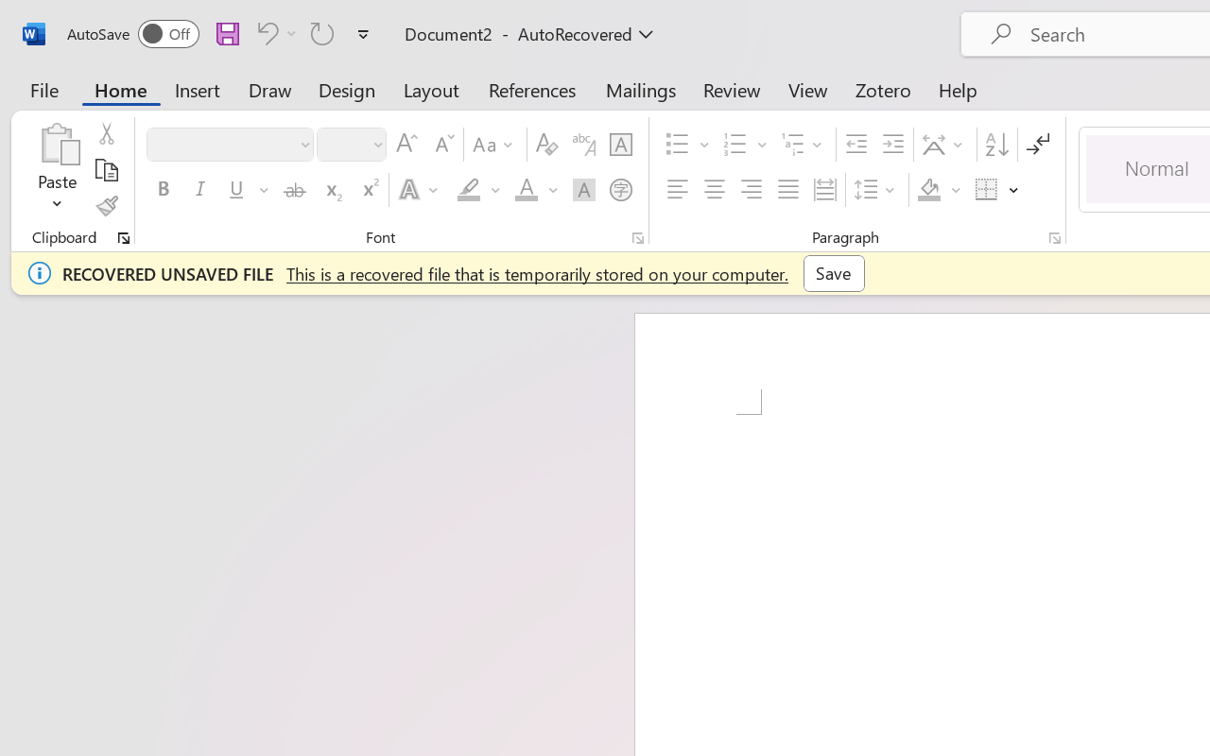  Describe the element at coordinates (295, 190) in the screenshot. I see `Strikethrough` at that location.